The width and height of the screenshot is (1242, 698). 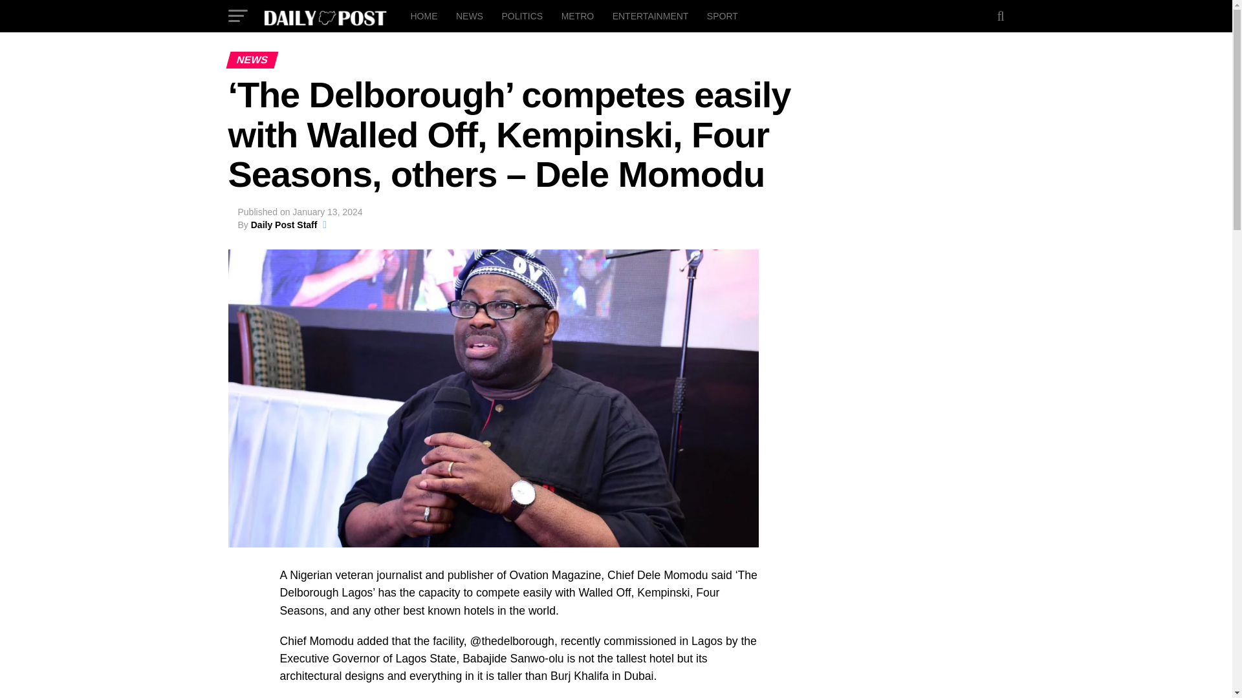 What do you see at coordinates (284, 225) in the screenshot?
I see `Daily Post Staff` at bounding box center [284, 225].